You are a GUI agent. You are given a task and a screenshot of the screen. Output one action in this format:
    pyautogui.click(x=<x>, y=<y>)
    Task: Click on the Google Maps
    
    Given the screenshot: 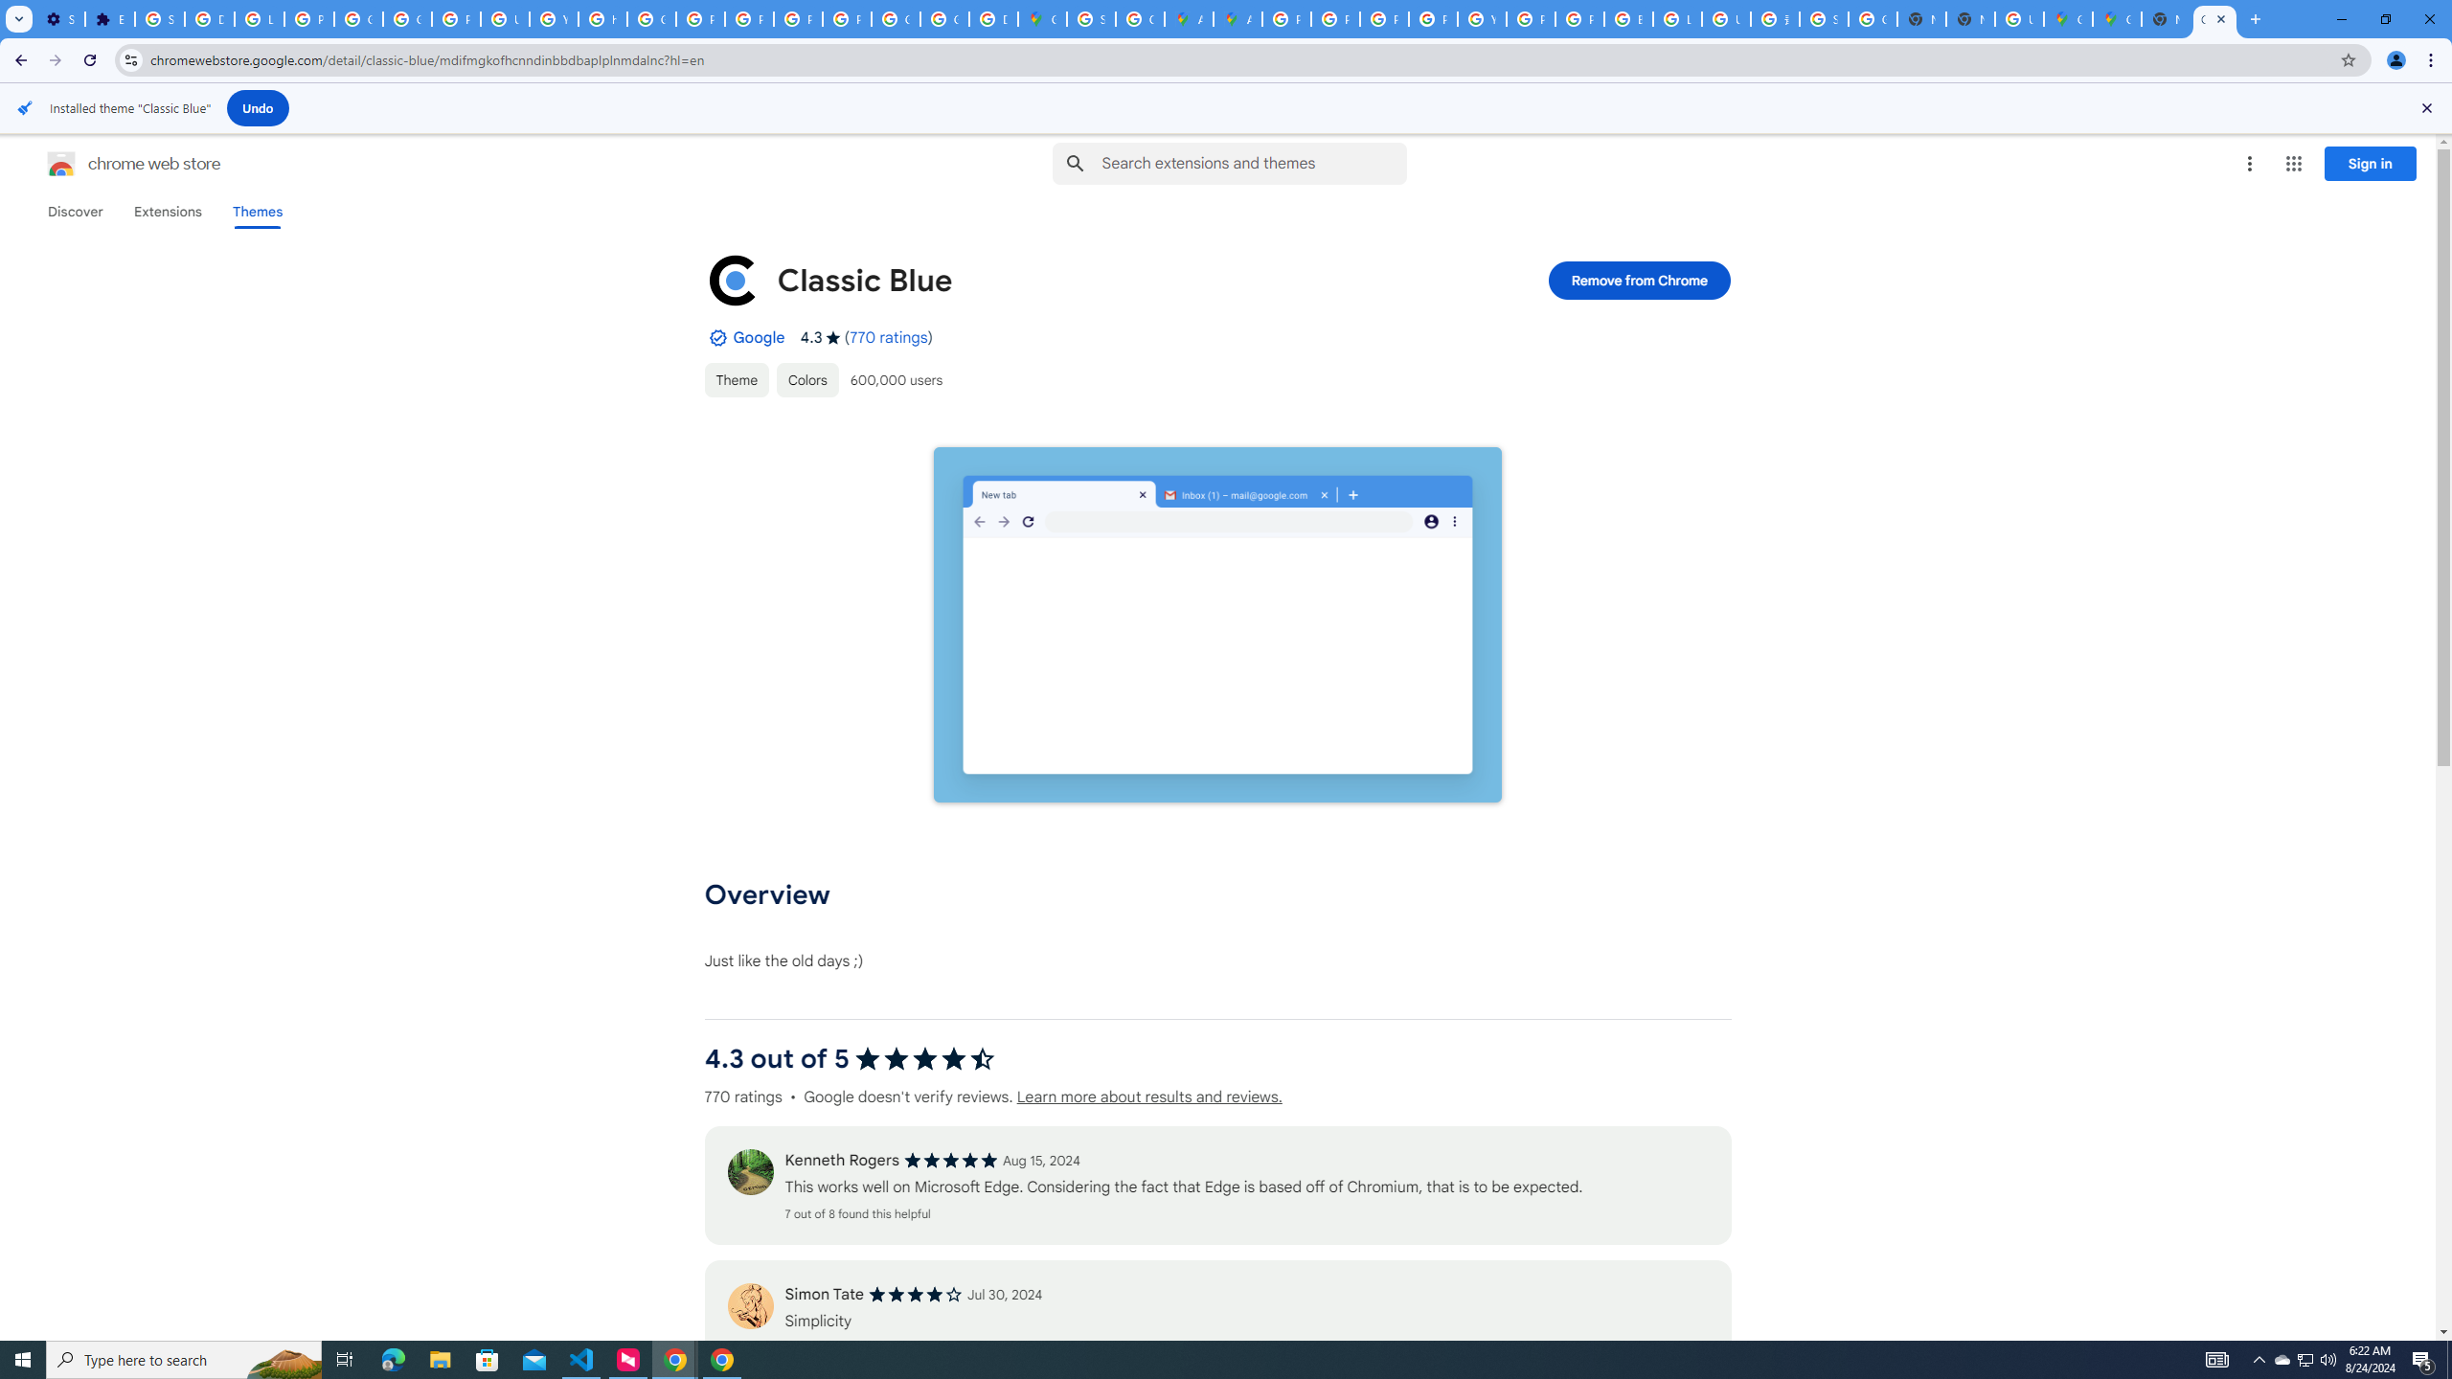 What is the action you would take?
    pyautogui.click(x=1042, y=19)
    